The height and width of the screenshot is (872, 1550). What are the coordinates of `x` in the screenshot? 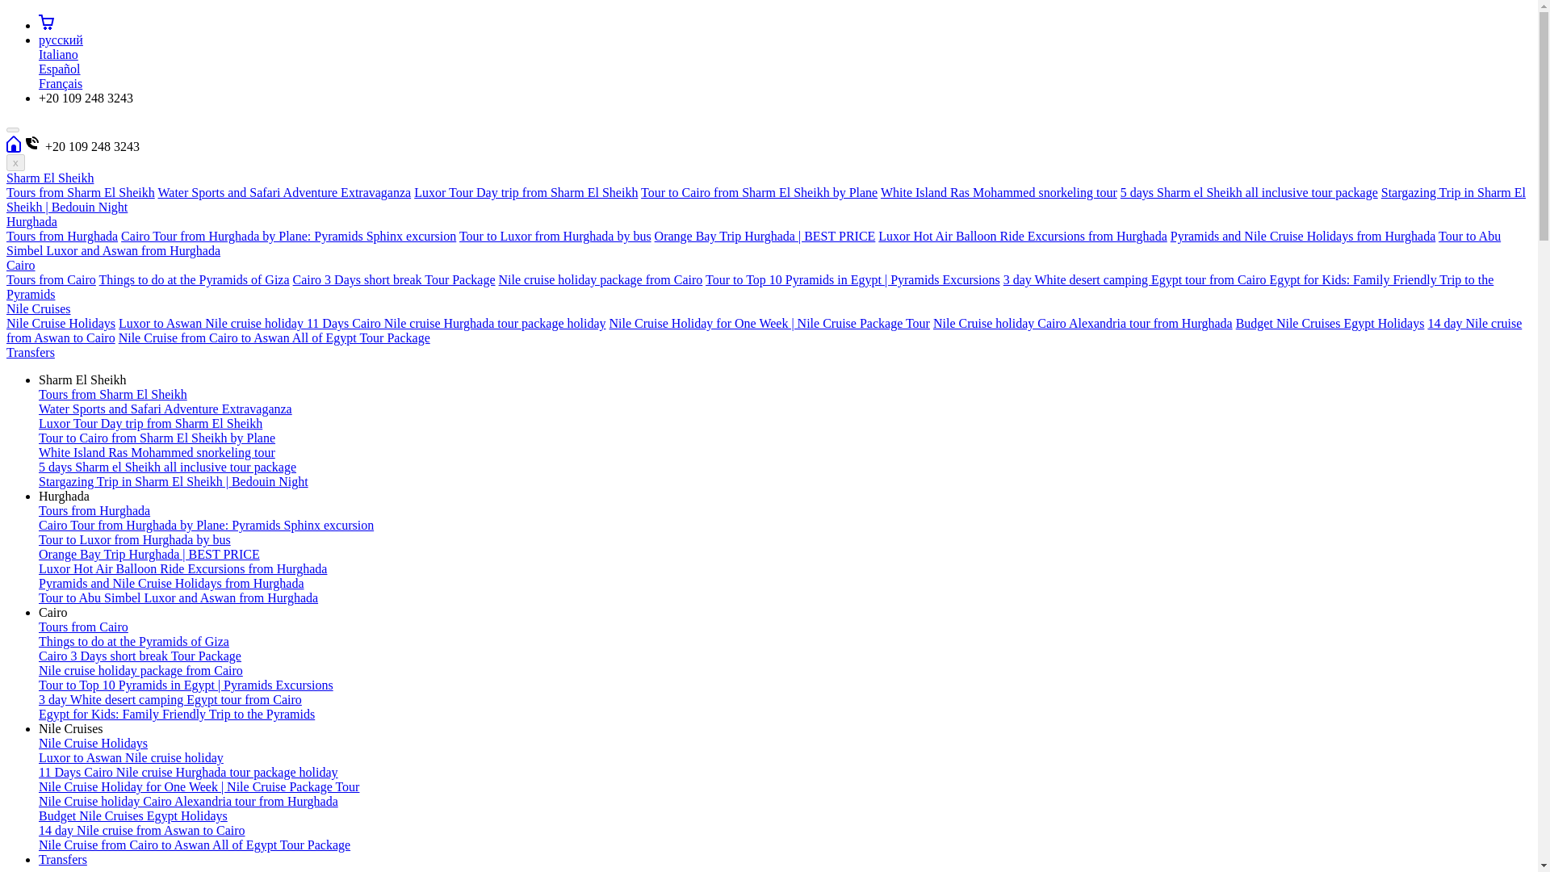 It's located at (15, 162).